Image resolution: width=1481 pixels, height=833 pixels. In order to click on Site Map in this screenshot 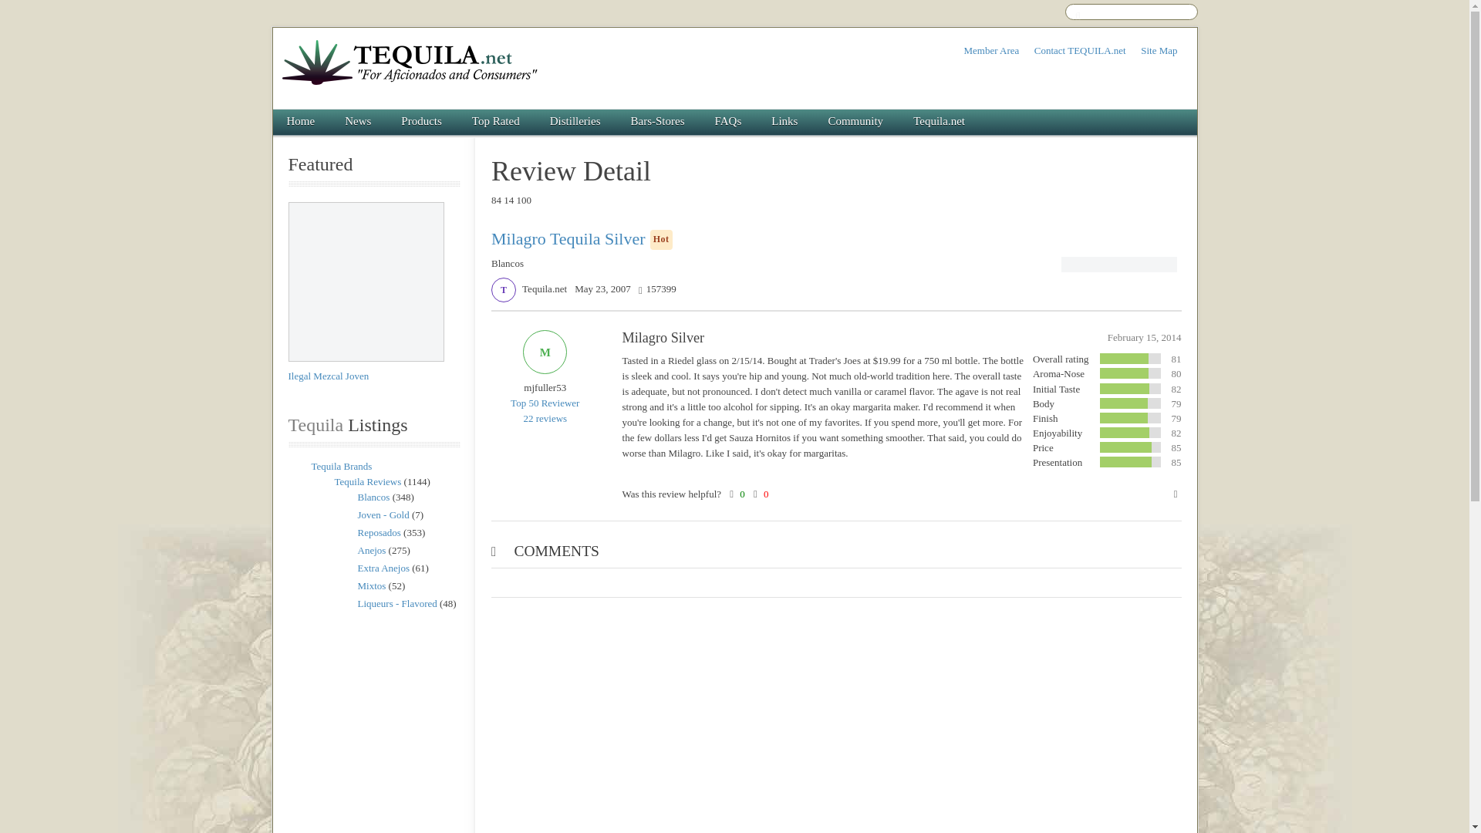, I will do `click(1159, 51)`.